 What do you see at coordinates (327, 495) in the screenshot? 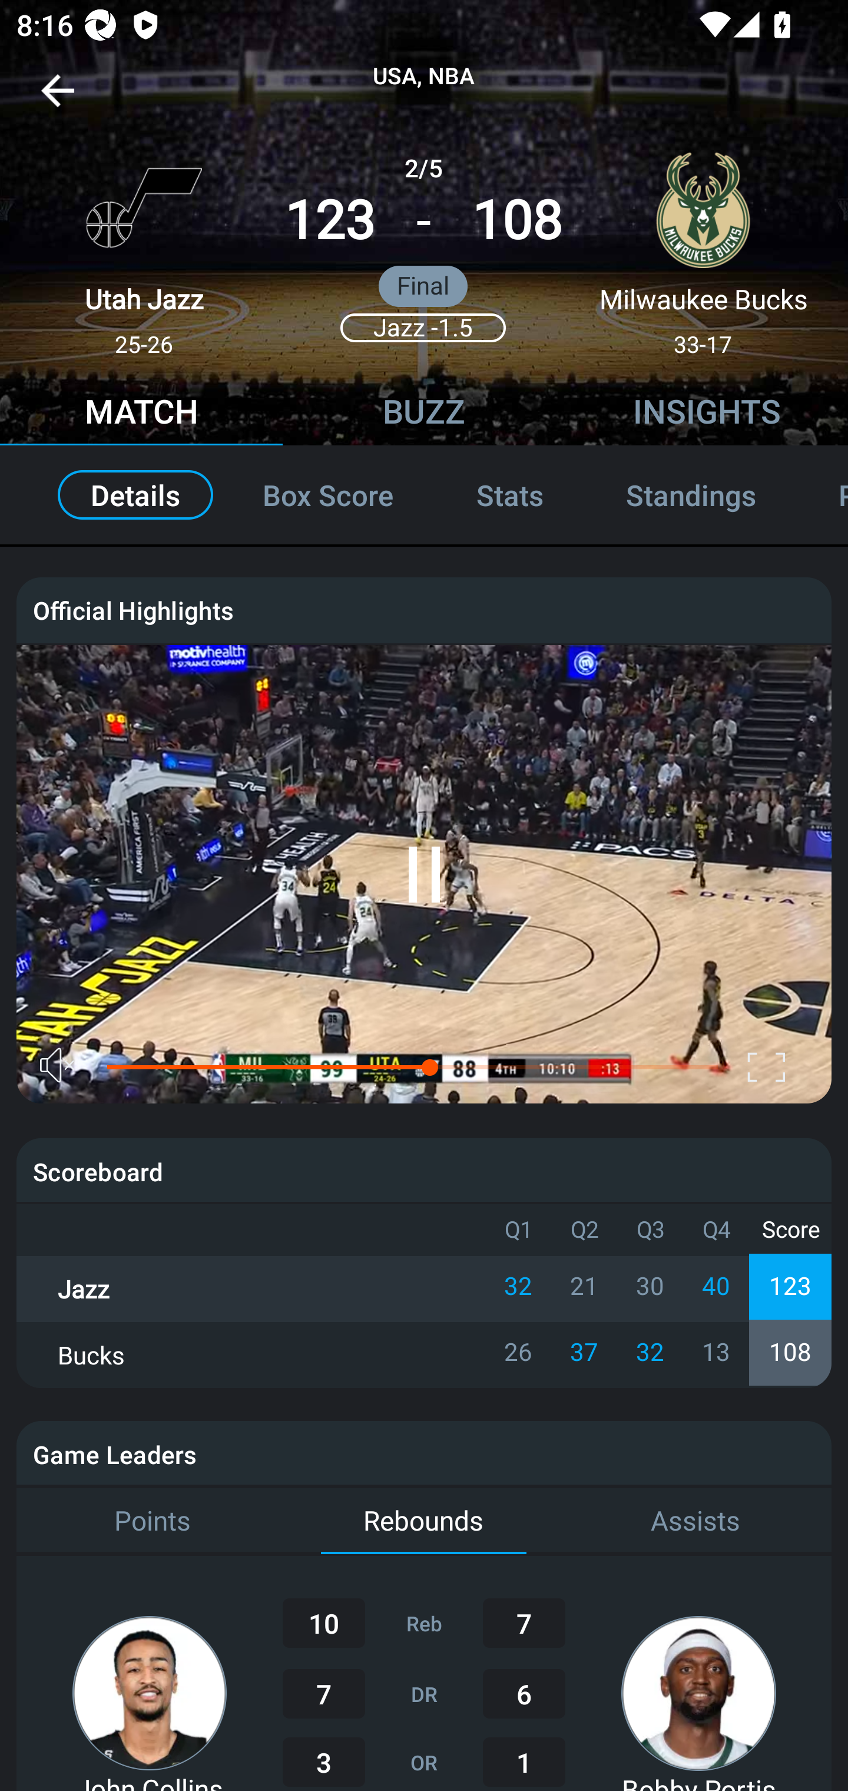
I see `Box Score` at bounding box center [327, 495].